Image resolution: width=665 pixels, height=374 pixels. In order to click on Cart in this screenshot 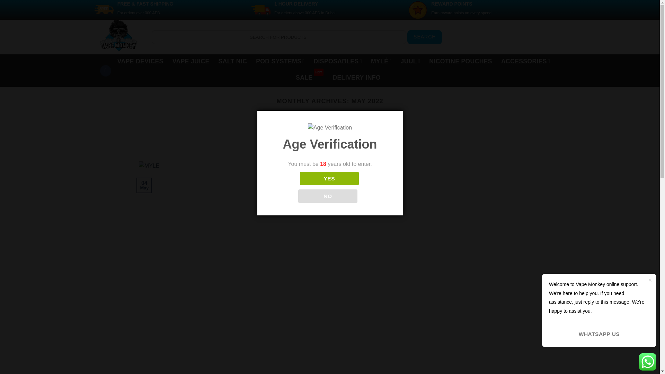, I will do `click(522, 37)`.